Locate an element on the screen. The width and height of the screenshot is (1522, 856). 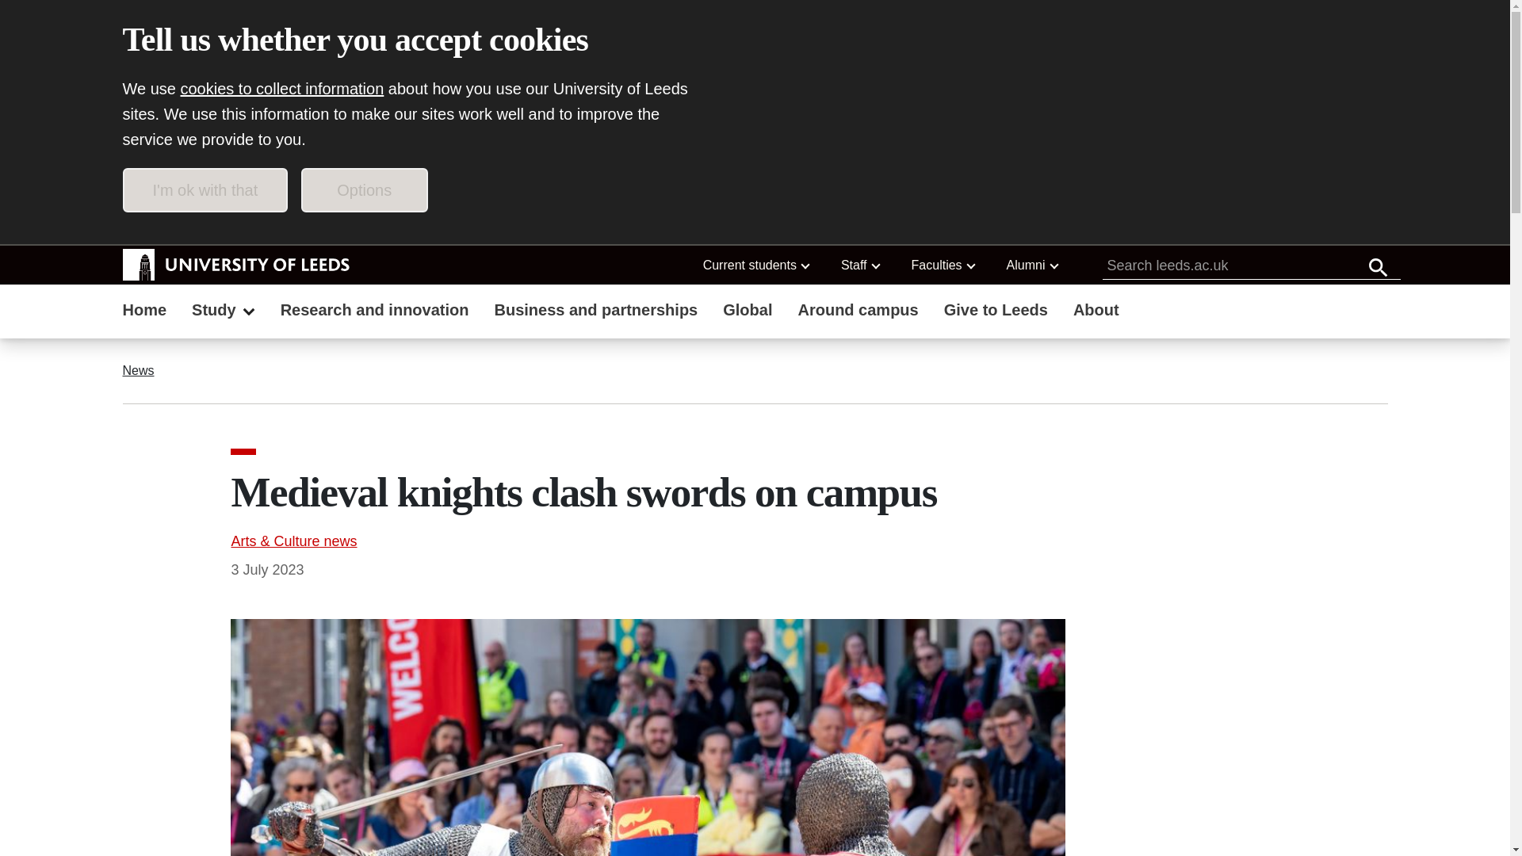
Business and partnerships is located at coordinates (595, 311).